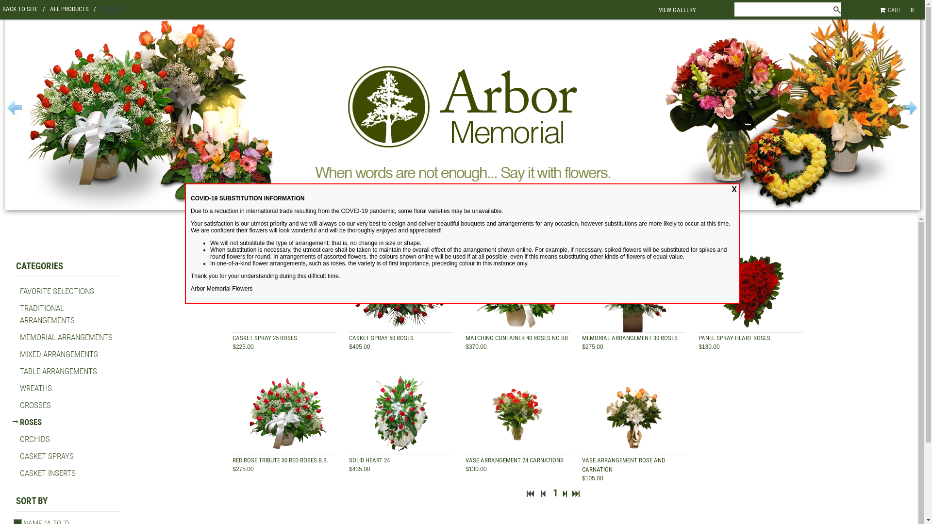 This screenshot has width=932, height=524. What do you see at coordinates (382, 338) in the screenshot?
I see `CASKET SPRAY 50 ROSES` at bounding box center [382, 338].